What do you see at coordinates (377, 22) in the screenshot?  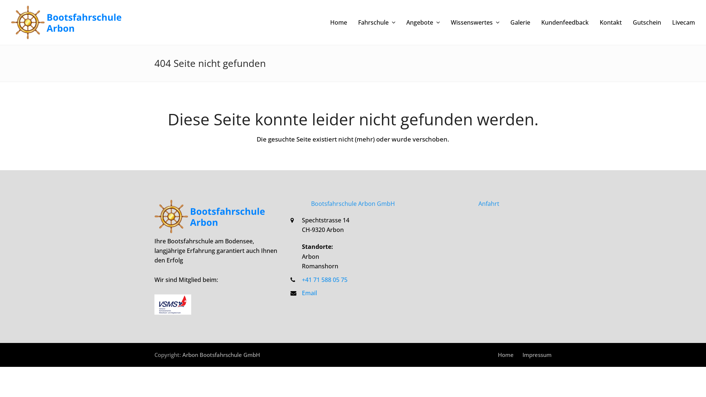 I see `Fahrschule` at bounding box center [377, 22].